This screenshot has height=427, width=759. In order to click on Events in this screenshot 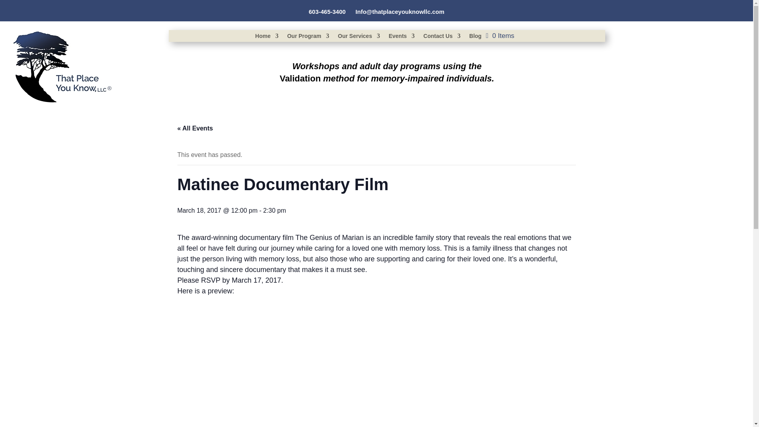, I will do `click(402, 37)`.